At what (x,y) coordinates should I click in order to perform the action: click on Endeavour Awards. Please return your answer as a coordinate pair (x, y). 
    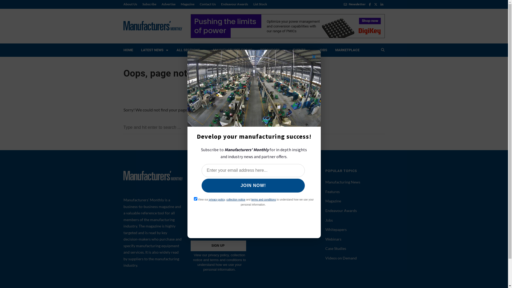
    Looking at the image, I should click on (234, 4).